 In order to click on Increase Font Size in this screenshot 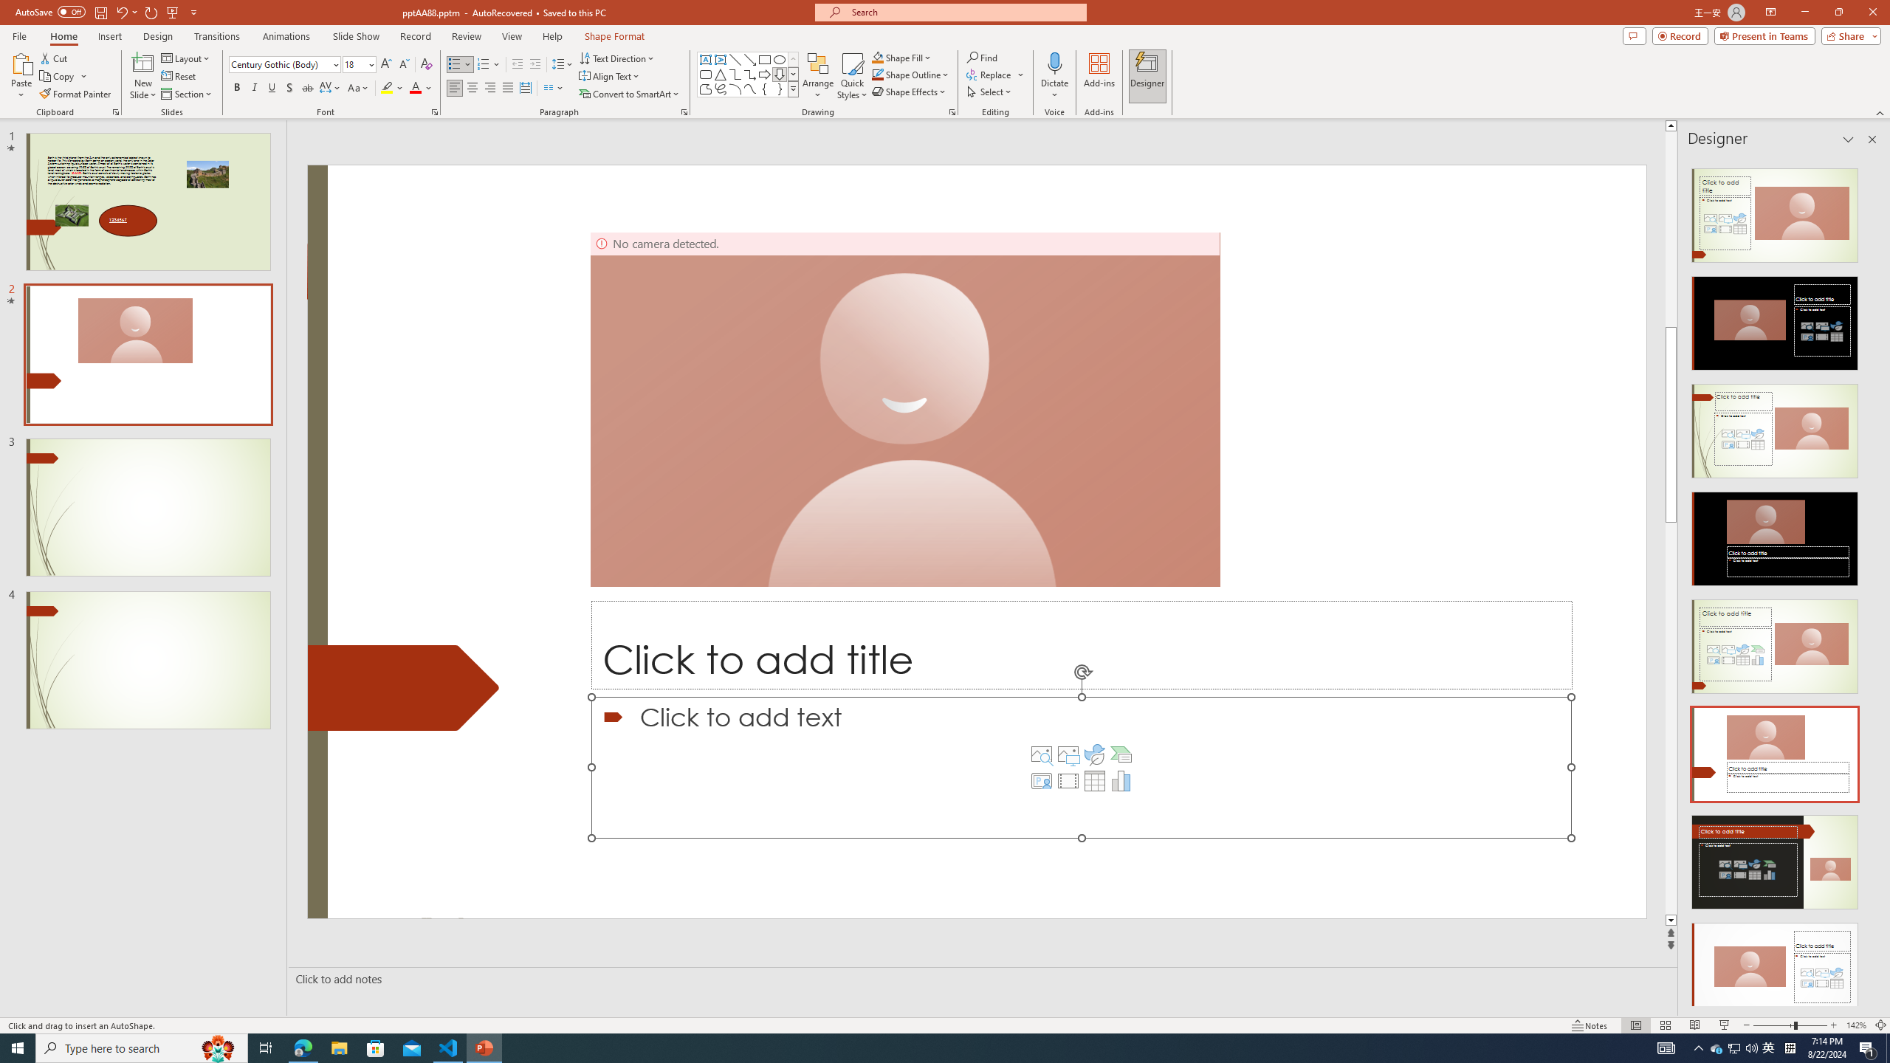, I will do `click(387, 65)`.